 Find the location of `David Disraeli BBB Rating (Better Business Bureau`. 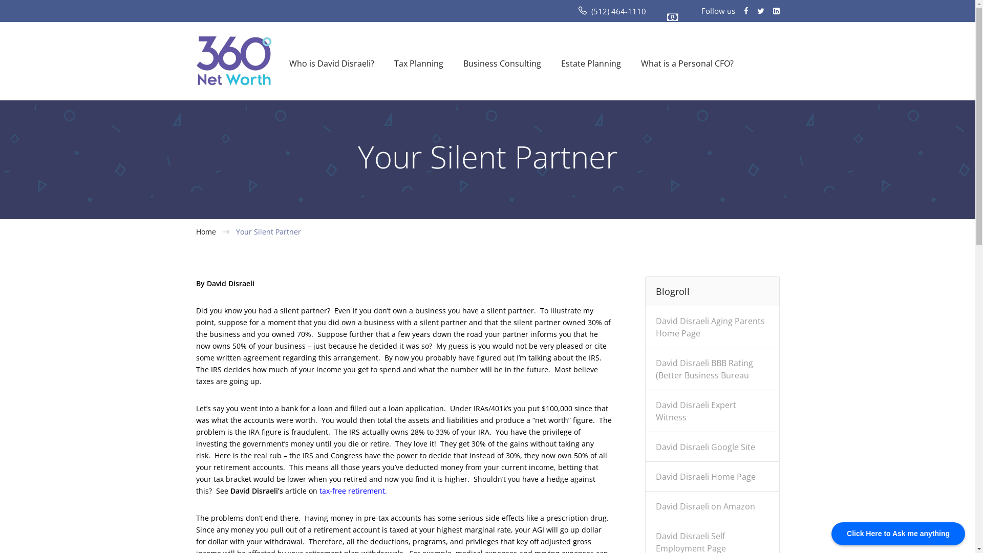

David Disraeli BBB Rating (Better Business Bureau is located at coordinates (704, 373).